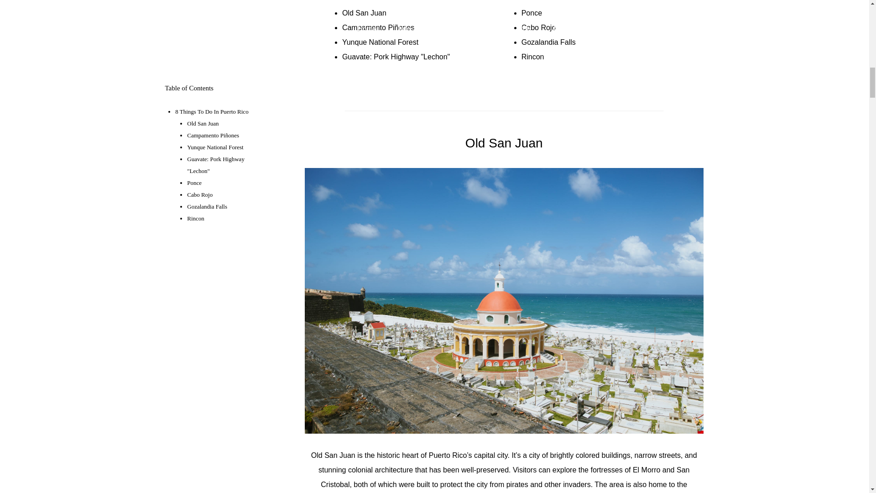 The image size is (876, 493). Describe the element at coordinates (396, 57) in the screenshot. I see `Guavate: Pork Highway "Lechon"` at that location.